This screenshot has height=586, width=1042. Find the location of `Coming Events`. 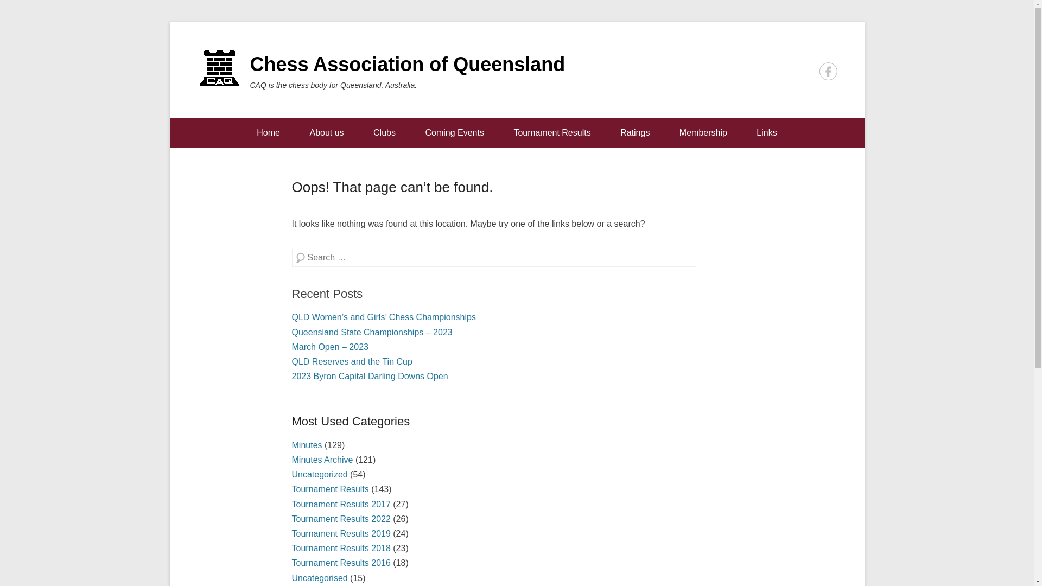

Coming Events is located at coordinates (455, 132).